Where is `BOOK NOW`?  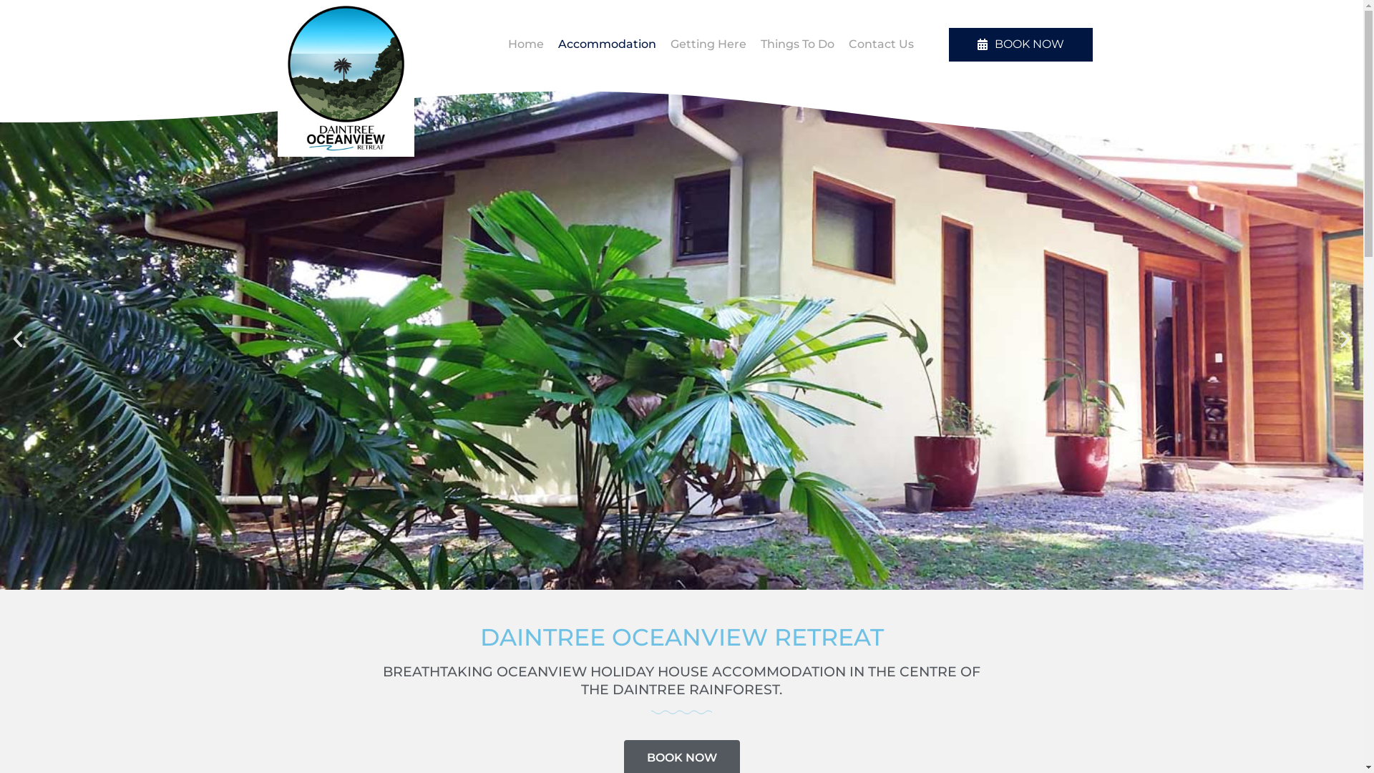 BOOK NOW is located at coordinates (1020, 44).